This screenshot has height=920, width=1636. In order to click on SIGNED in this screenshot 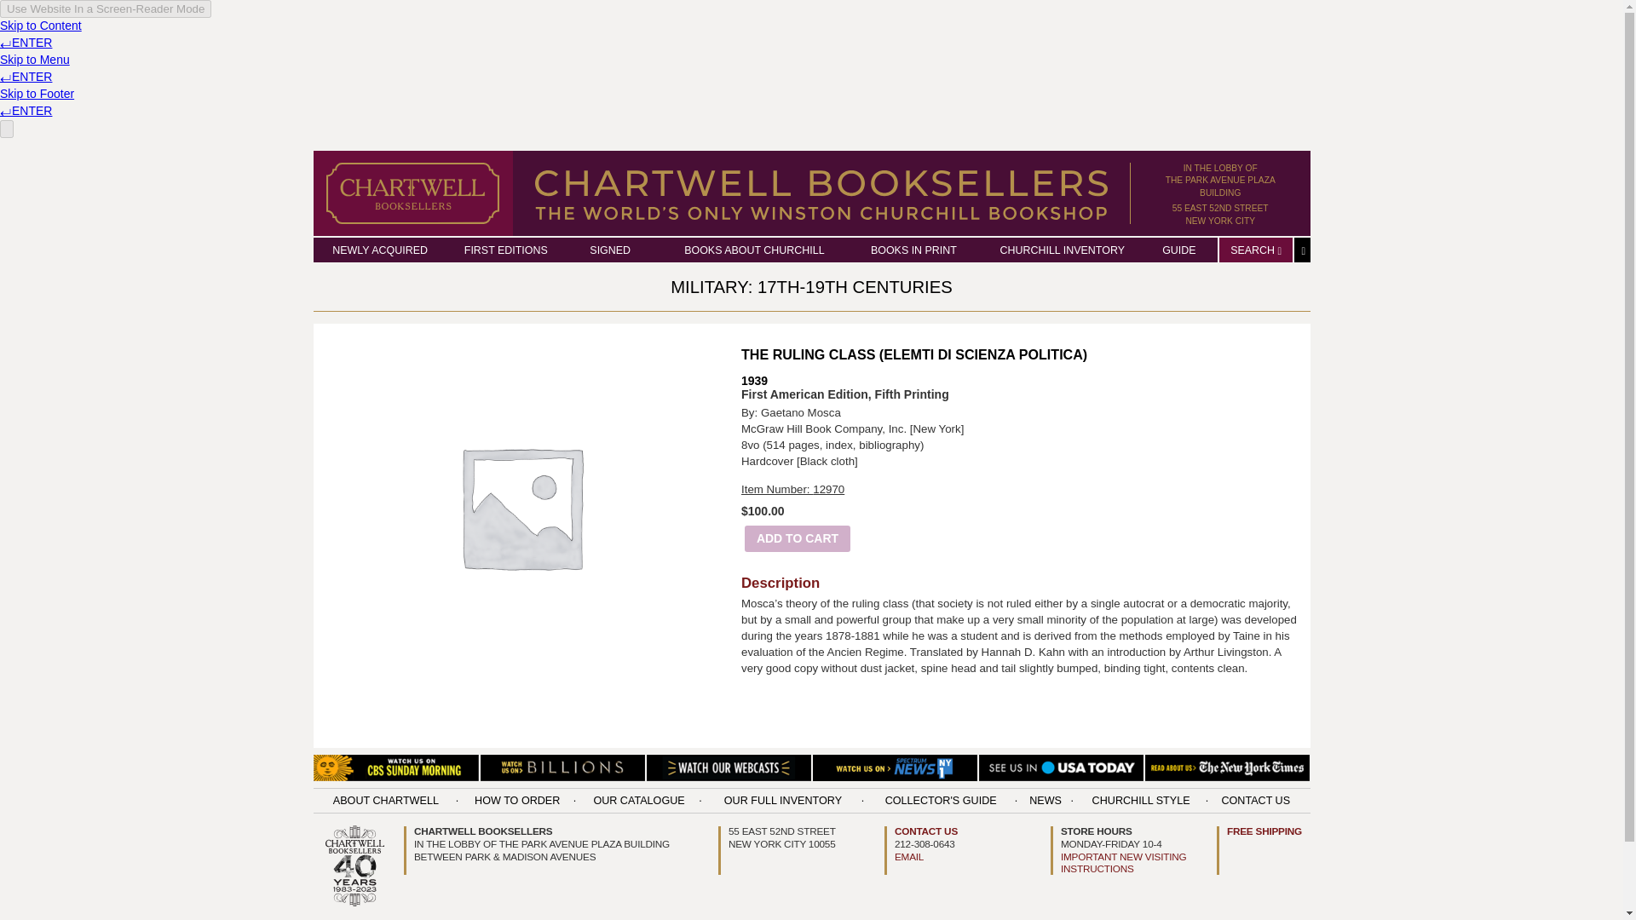, I will do `click(1255, 250)`.